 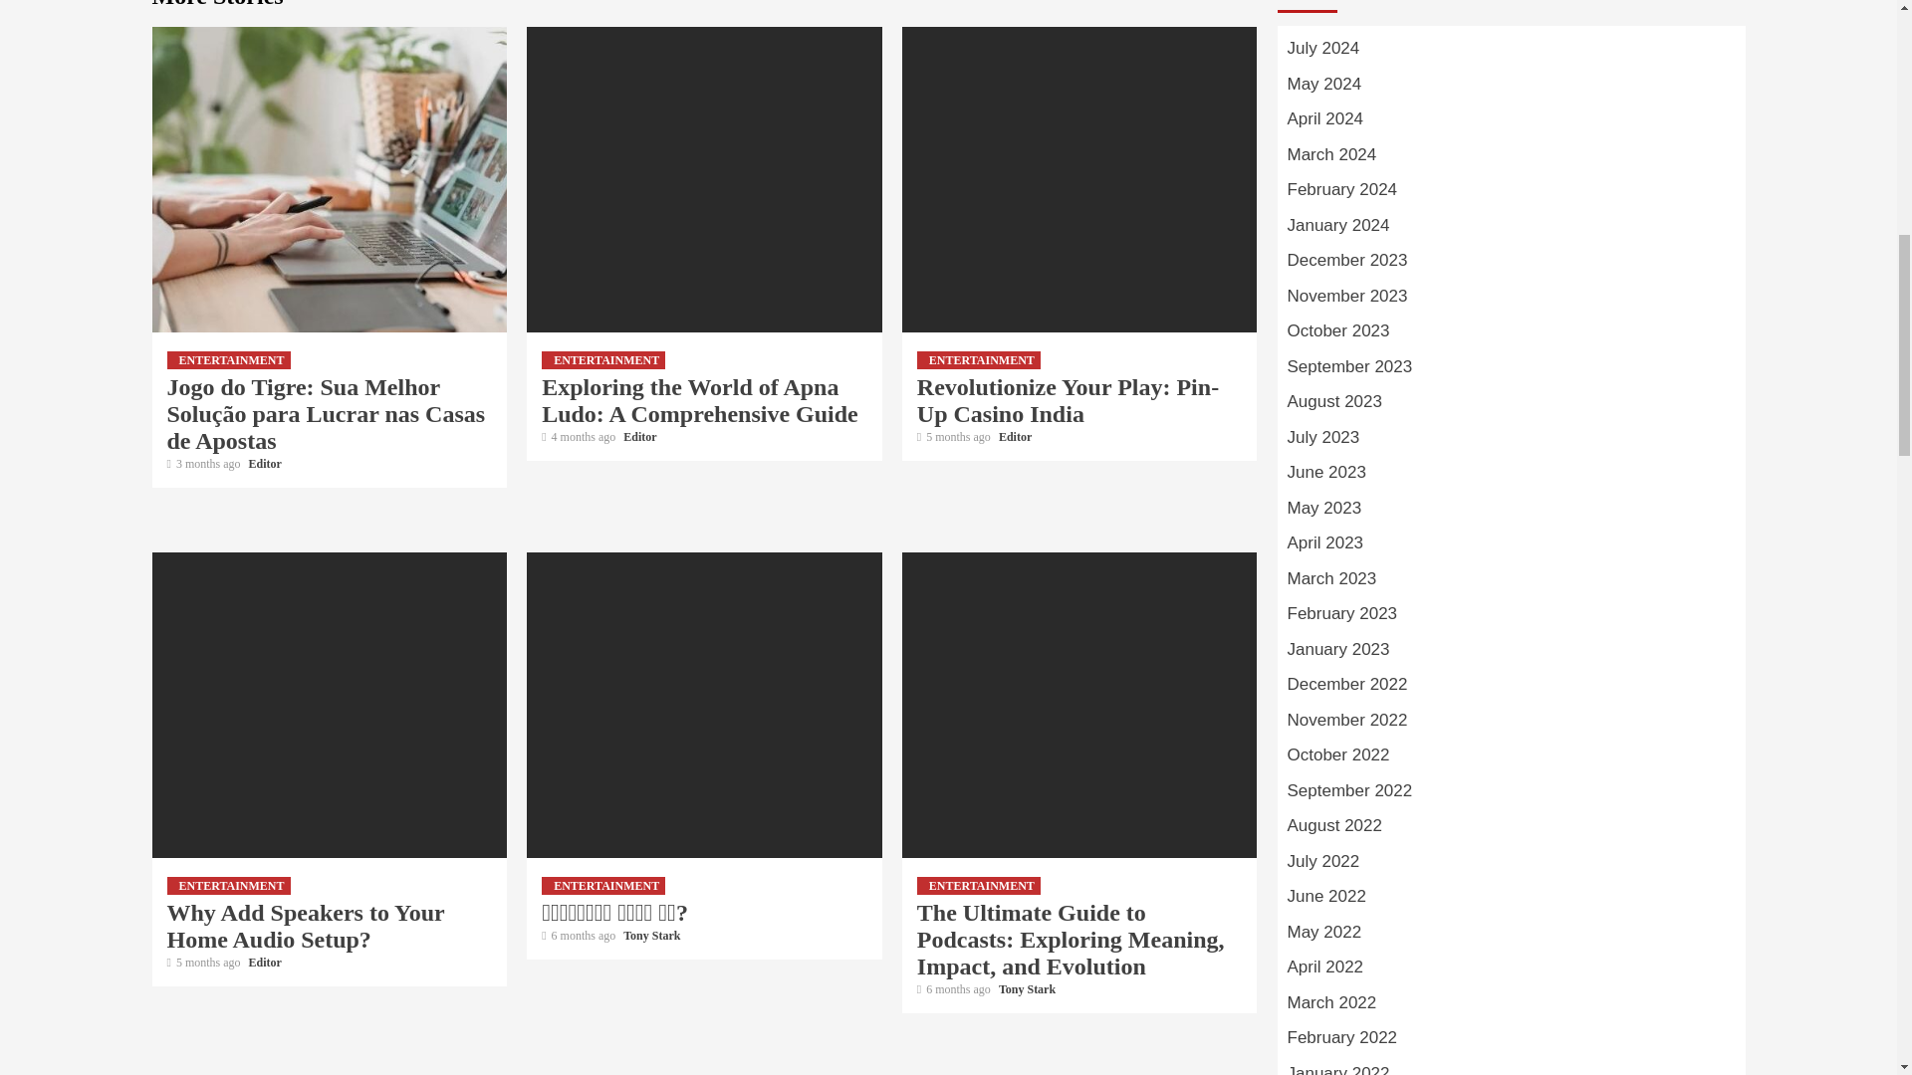 What do you see at coordinates (699, 400) in the screenshot?
I see `Exploring the World of Apna Ludo: A Comprehensive Guide` at bounding box center [699, 400].